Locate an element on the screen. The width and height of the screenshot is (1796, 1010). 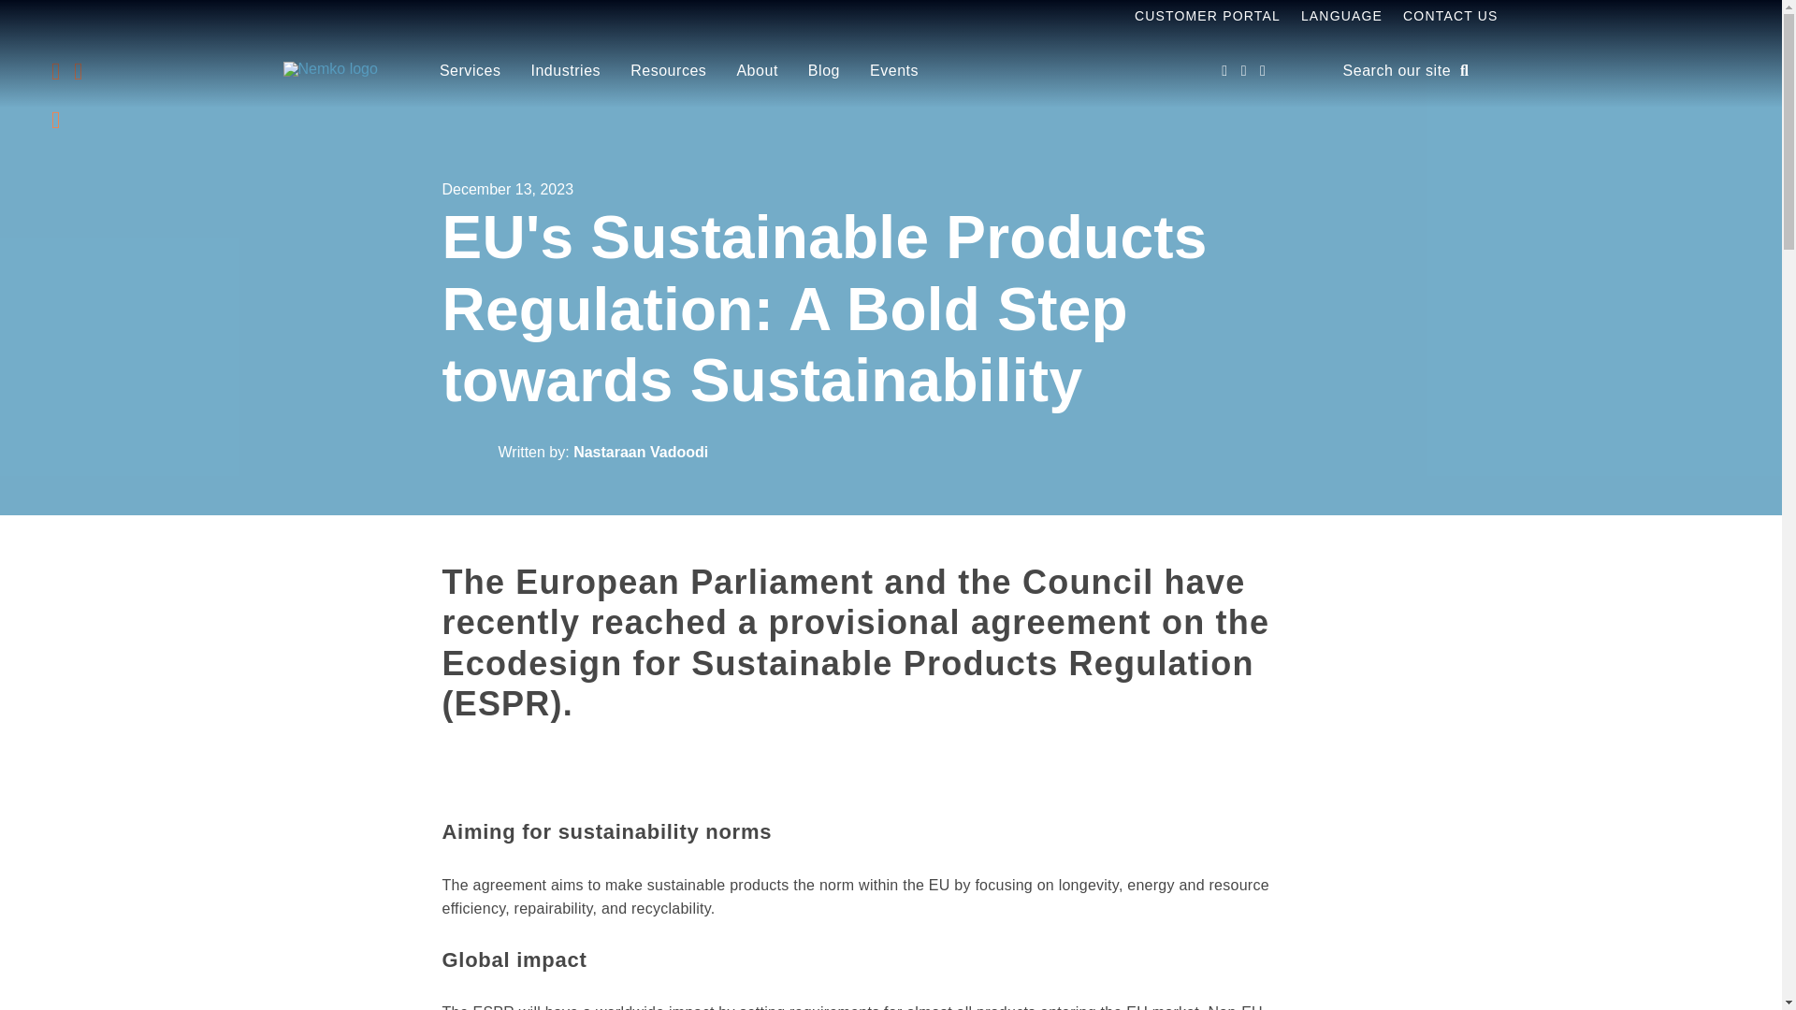
Services is located at coordinates (470, 70).